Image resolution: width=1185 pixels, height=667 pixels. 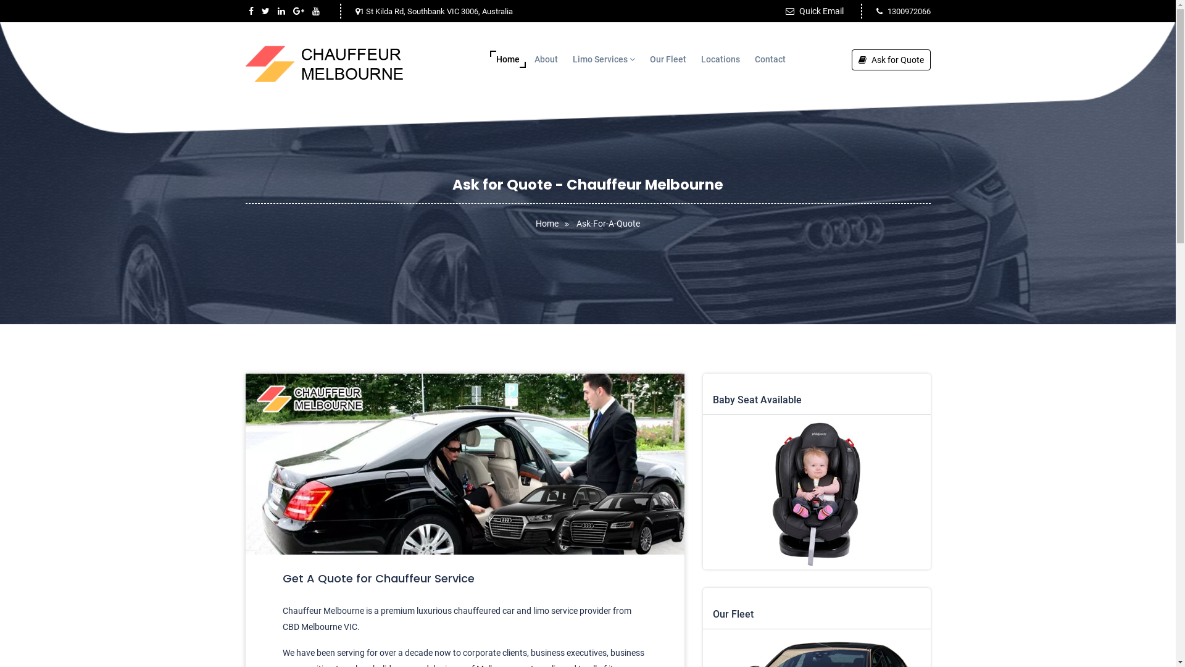 I want to click on Locations, so click(x=721, y=59).